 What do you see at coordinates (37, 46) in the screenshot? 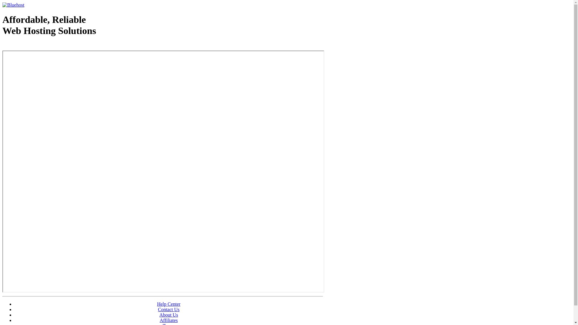
I see `Web Hosting - courtesy of www.bluehost.com` at bounding box center [37, 46].